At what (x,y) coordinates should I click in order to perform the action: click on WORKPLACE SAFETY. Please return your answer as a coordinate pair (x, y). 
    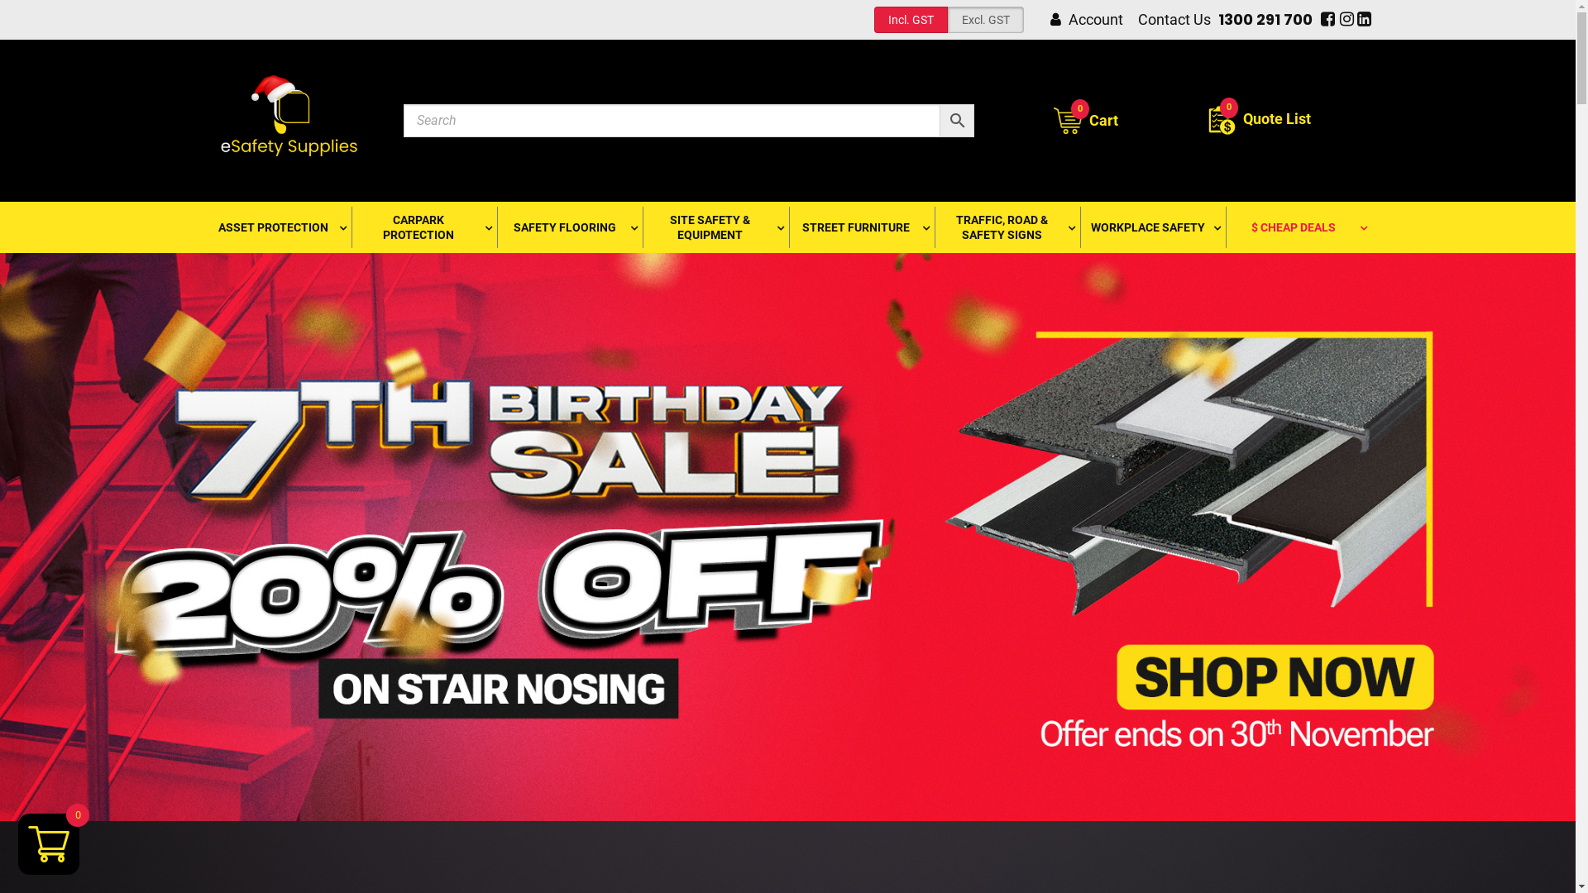
    Looking at the image, I should click on (1152, 227).